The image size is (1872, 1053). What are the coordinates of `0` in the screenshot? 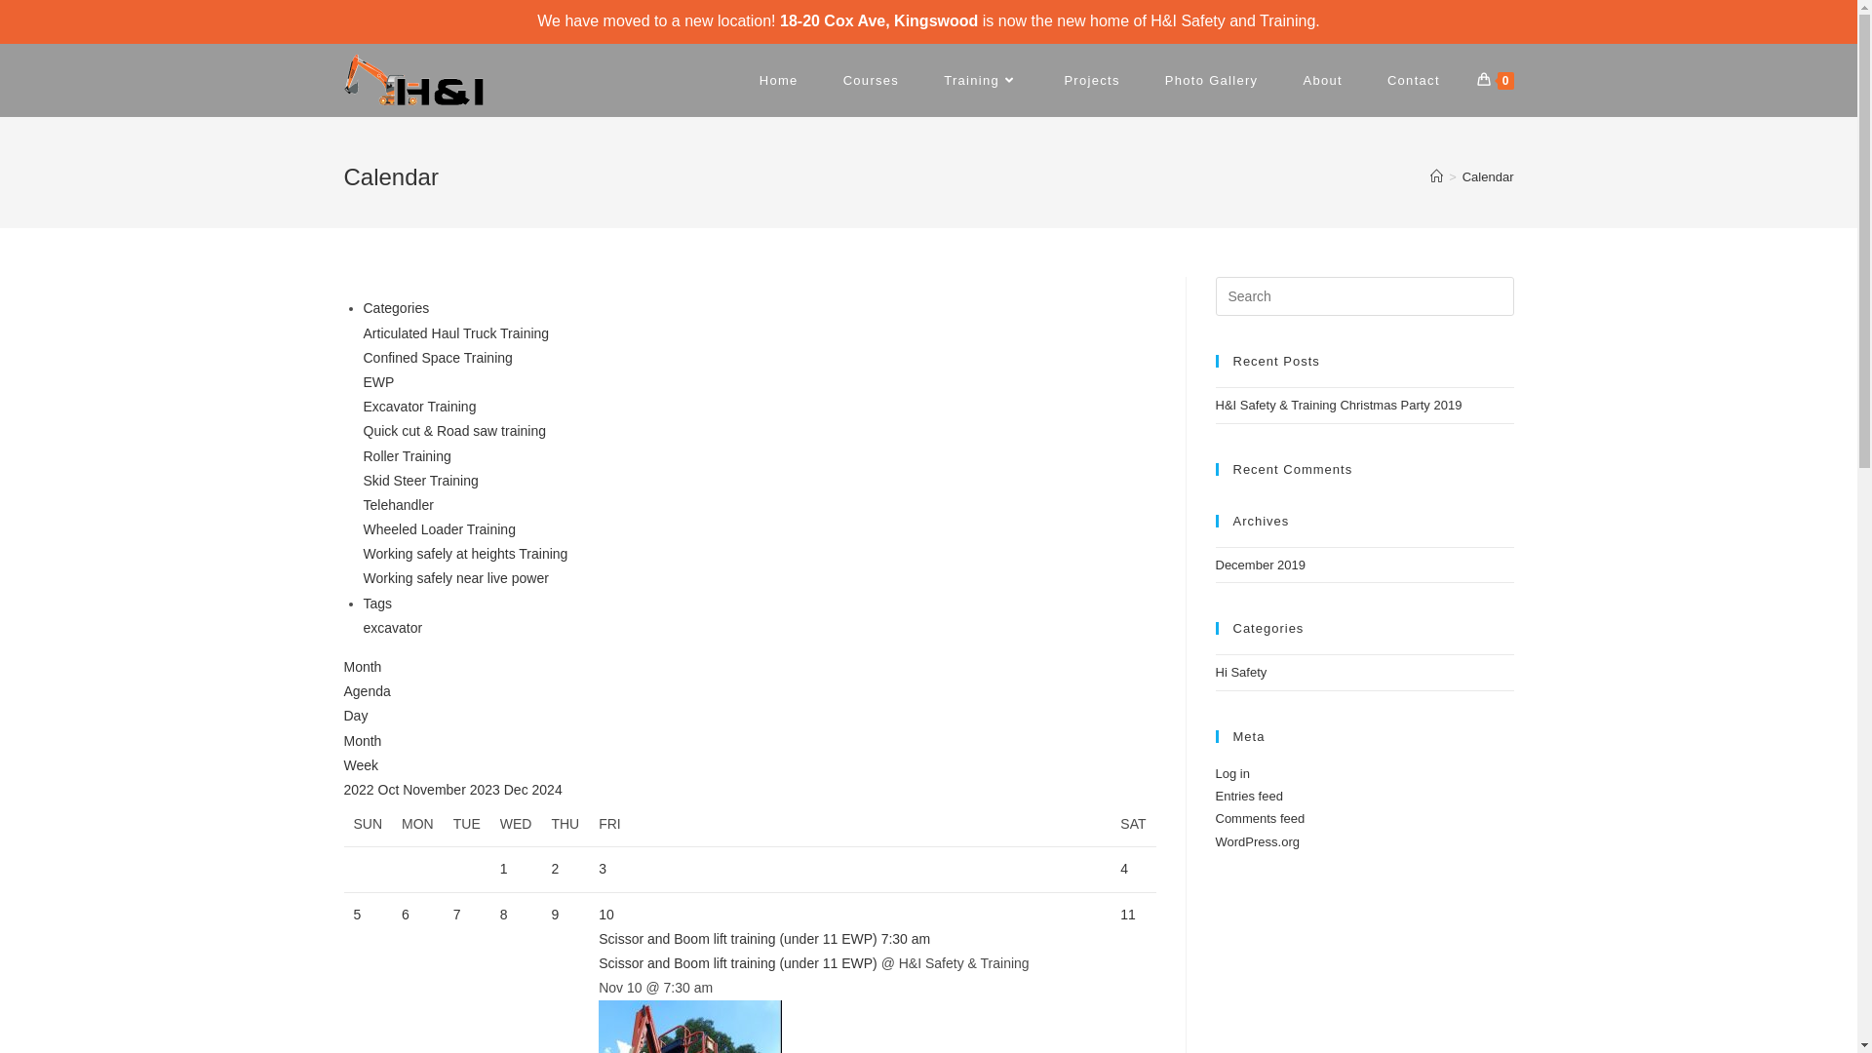 It's located at (1496, 80).